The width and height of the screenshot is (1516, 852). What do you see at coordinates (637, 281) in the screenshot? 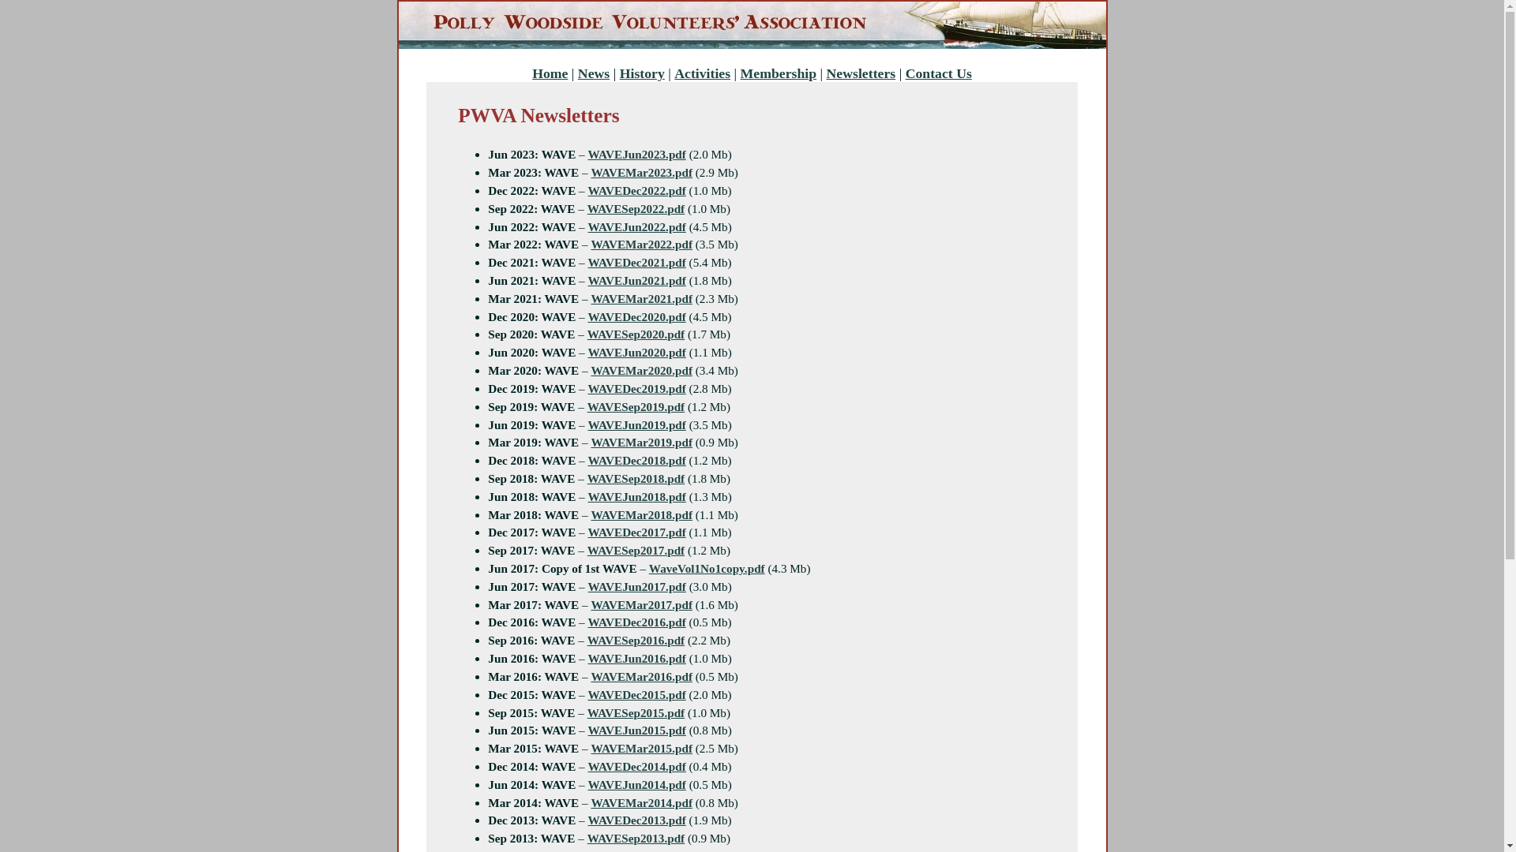
I see `WAVEJun2021.pdf` at bounding box center [637, 281].